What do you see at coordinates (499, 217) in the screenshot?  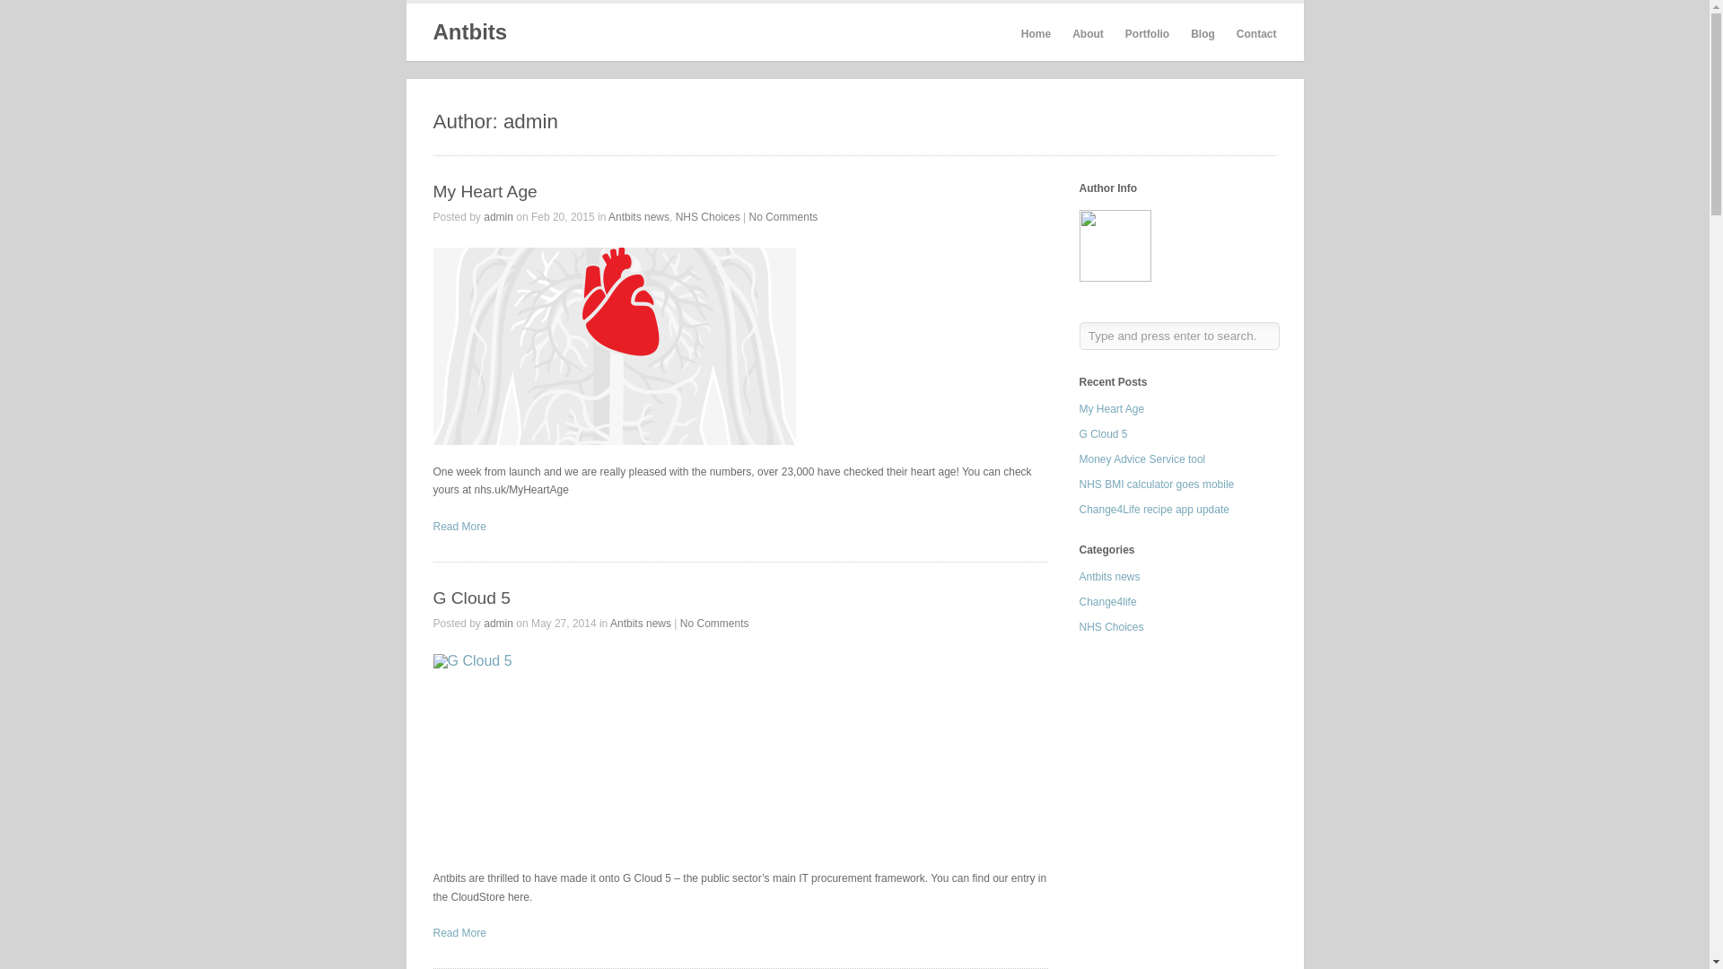 I see `admin` at bounding box center [499, 217].